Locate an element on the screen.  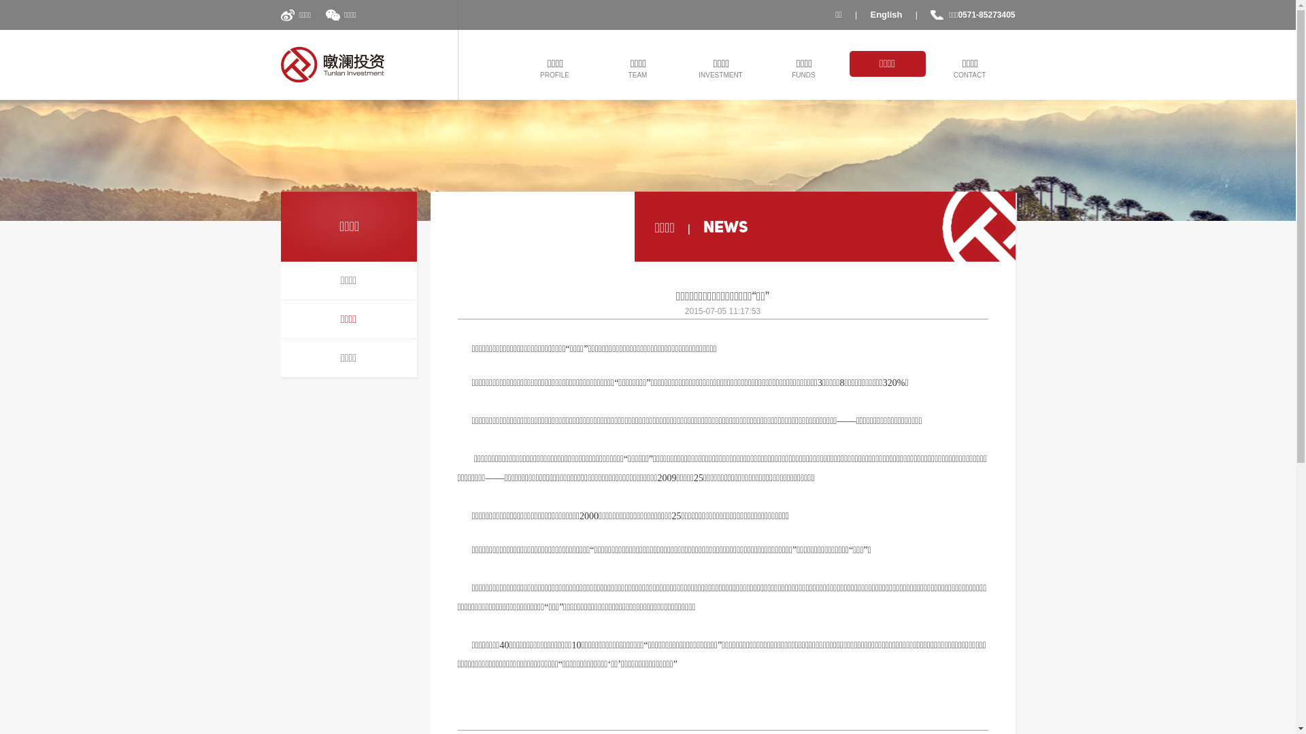
English is located at coordinates (887, 15).